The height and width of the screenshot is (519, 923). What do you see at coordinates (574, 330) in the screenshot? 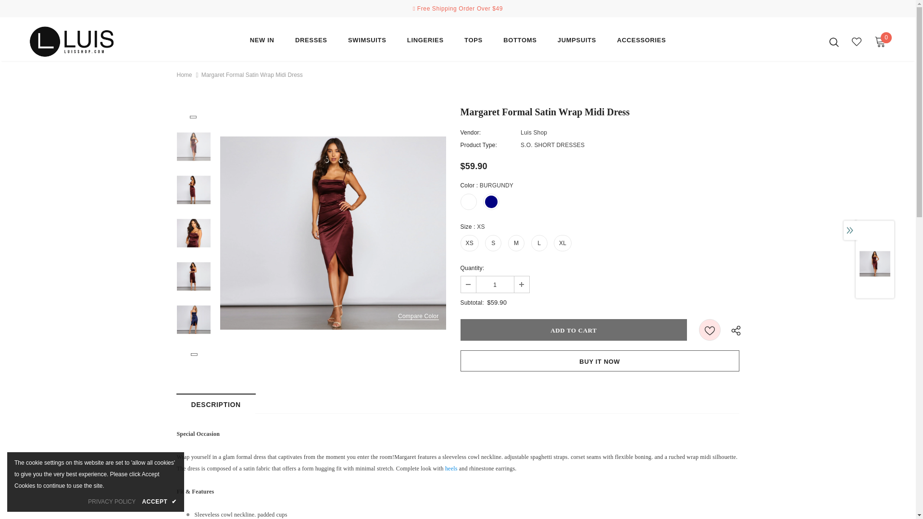
I see `Add to cart` at bounding box center [574, 330].